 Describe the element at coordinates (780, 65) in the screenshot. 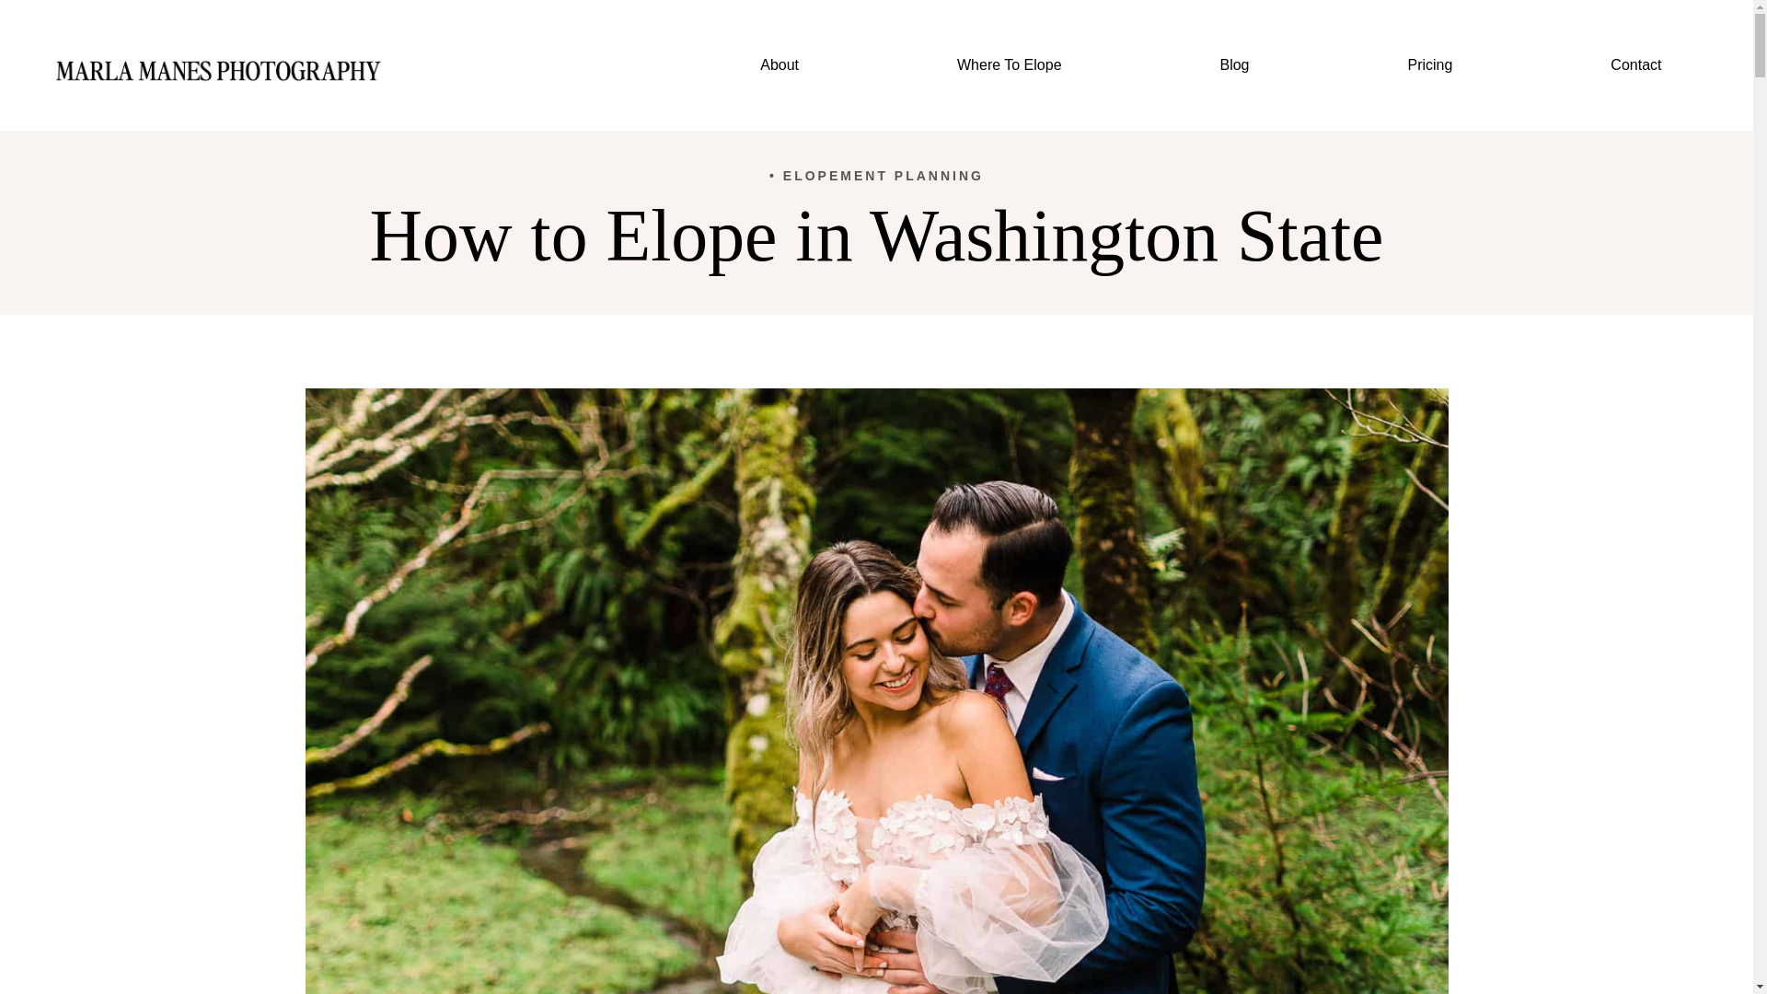

I see `About` at that location.